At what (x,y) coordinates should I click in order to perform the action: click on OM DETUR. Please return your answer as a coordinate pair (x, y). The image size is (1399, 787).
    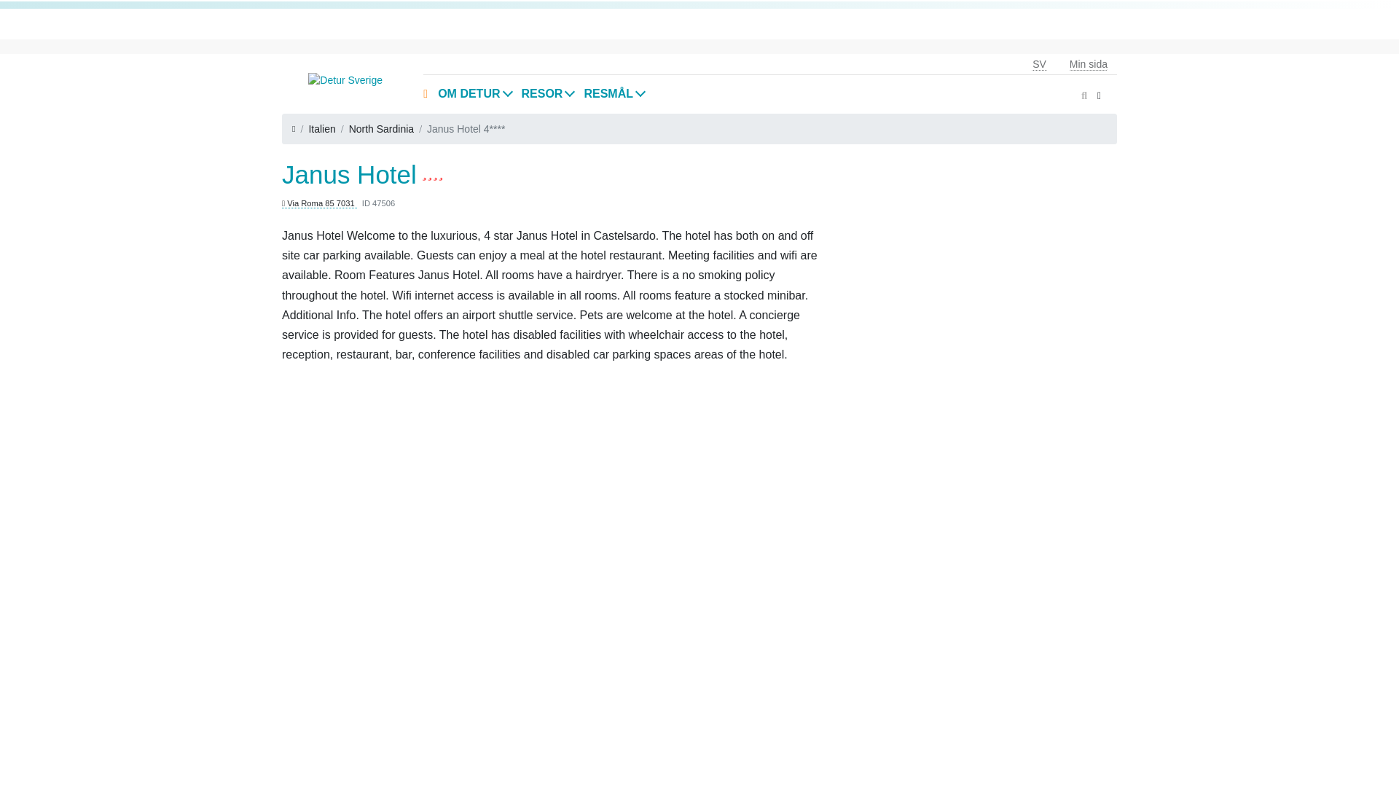
    Looking at the image, I should click on (474, 93).